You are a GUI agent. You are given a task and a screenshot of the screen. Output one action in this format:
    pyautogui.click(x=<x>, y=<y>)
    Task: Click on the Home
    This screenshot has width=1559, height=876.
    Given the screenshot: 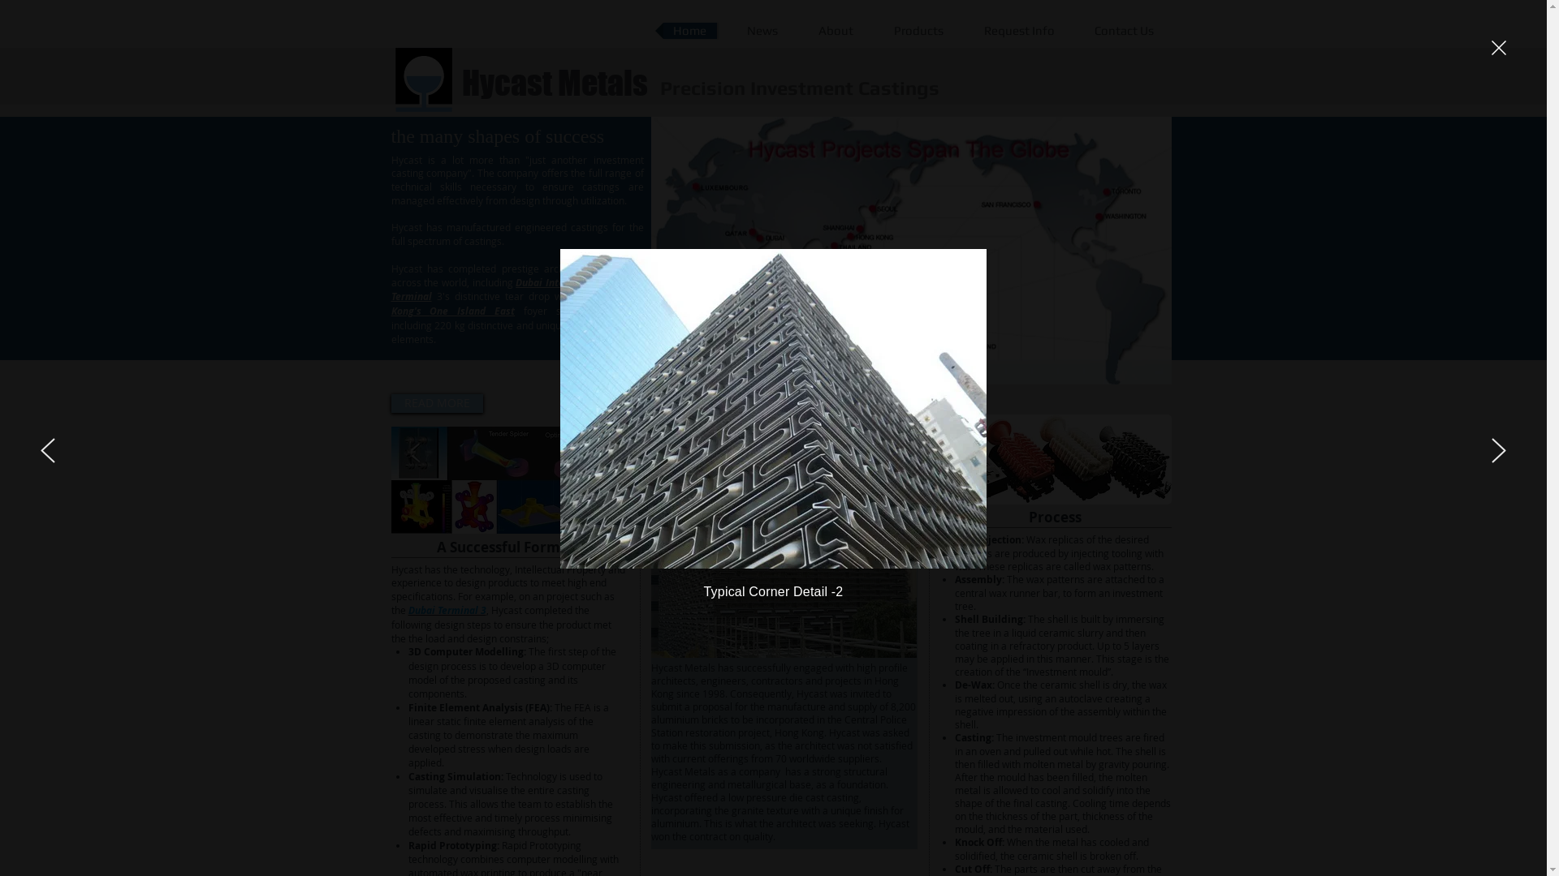 What is the action you would take?
    pyautogui.click(x=689, y=31)
    